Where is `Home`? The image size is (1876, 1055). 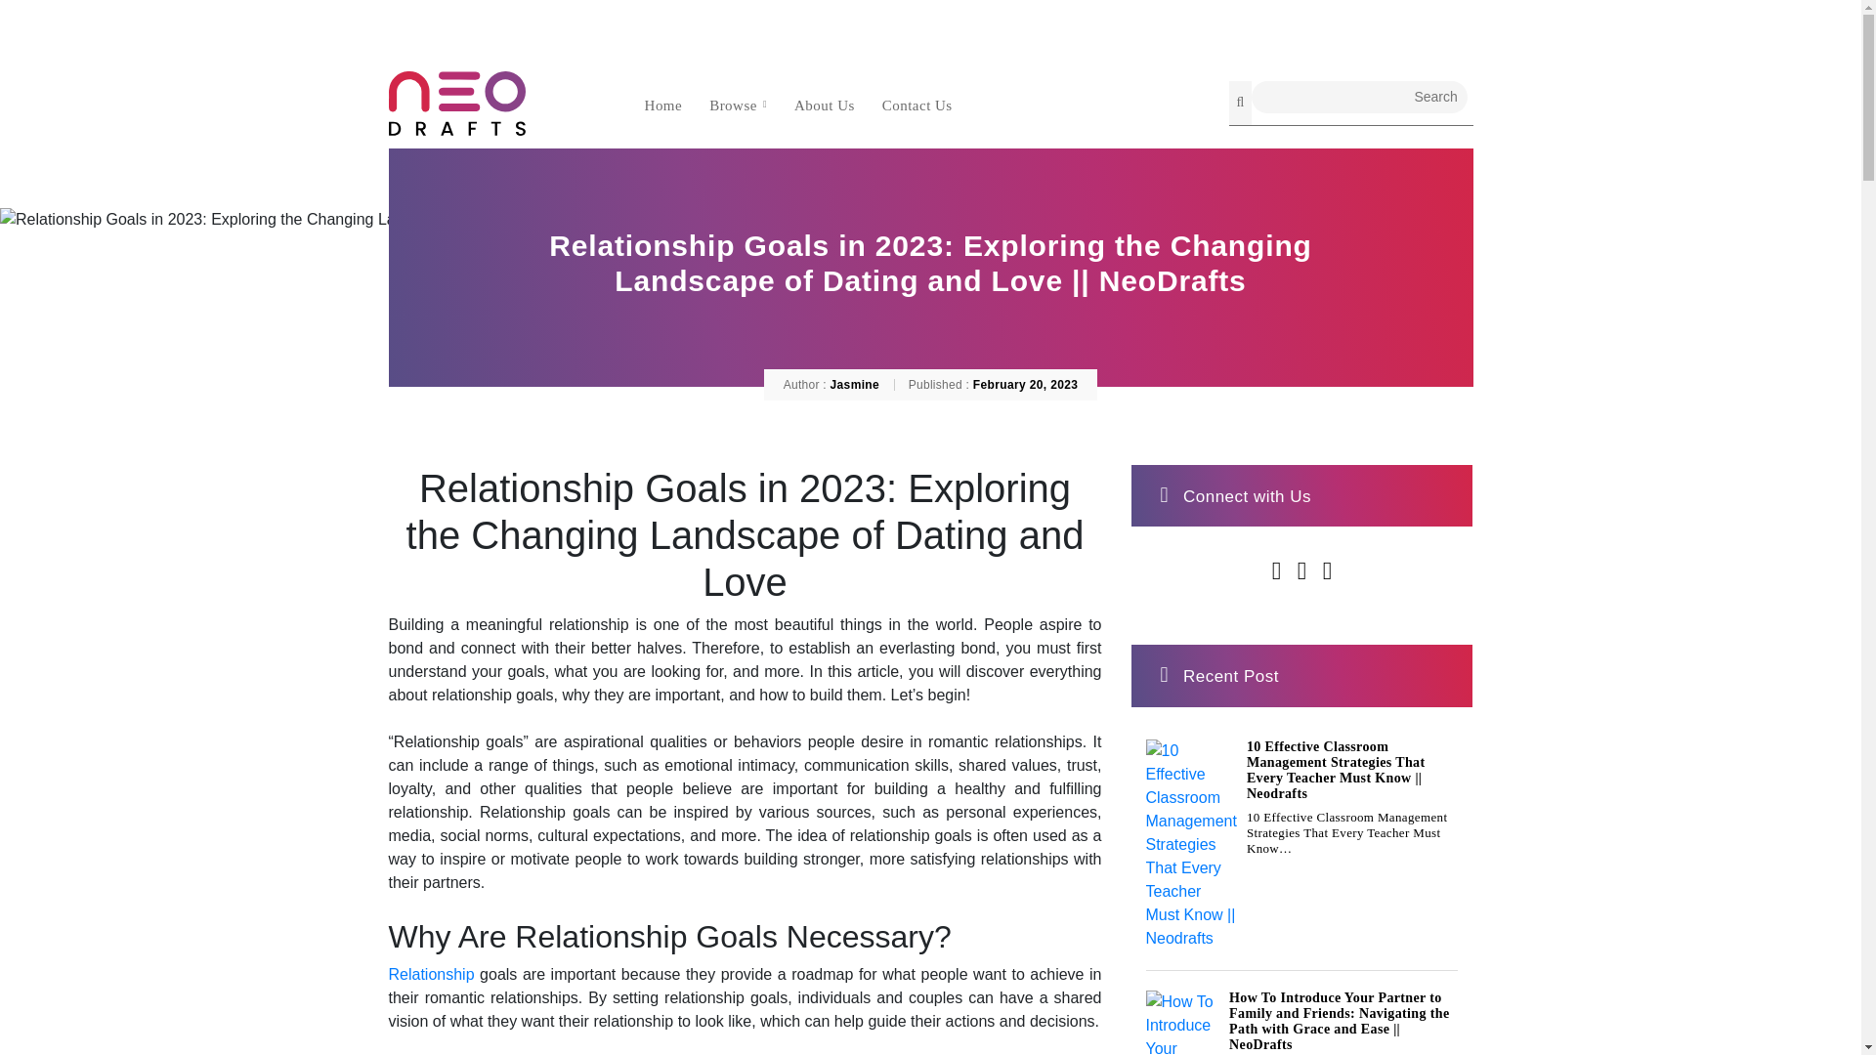 Home is located at coordinates (663, 104).